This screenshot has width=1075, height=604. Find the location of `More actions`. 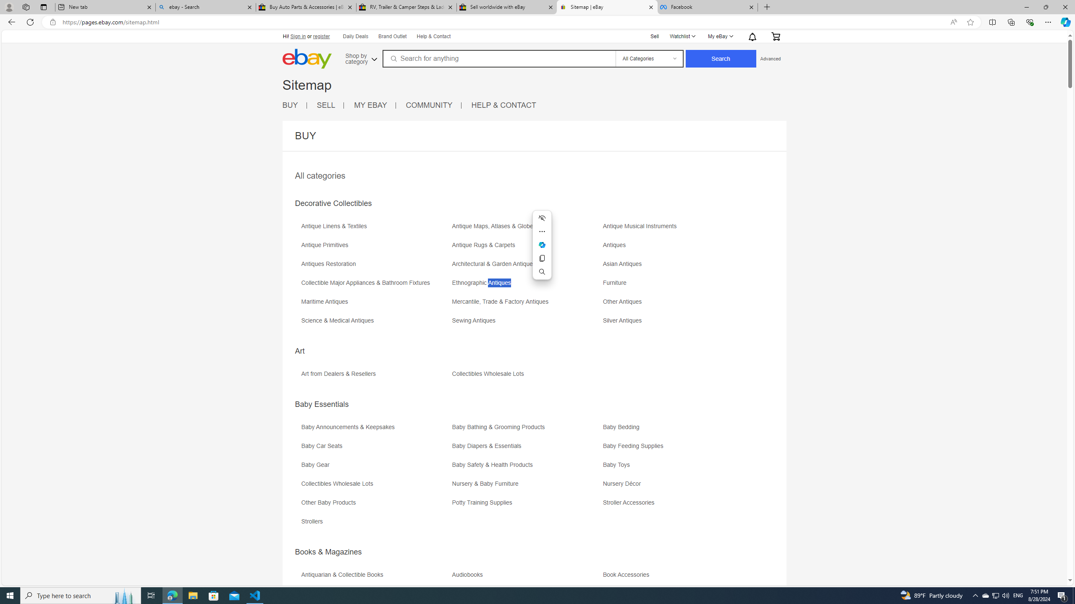

More actions is located at coordinates (542, 231).